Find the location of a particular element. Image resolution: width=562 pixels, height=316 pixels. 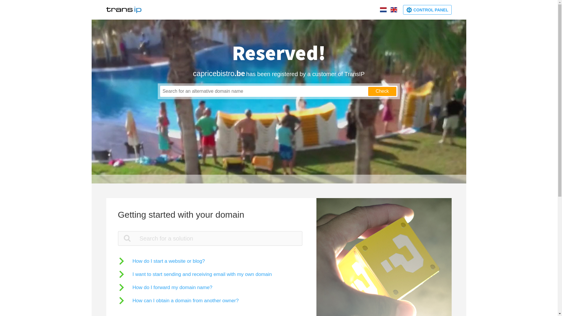

CONTROL PANEL is located at coordinates (427, 10).